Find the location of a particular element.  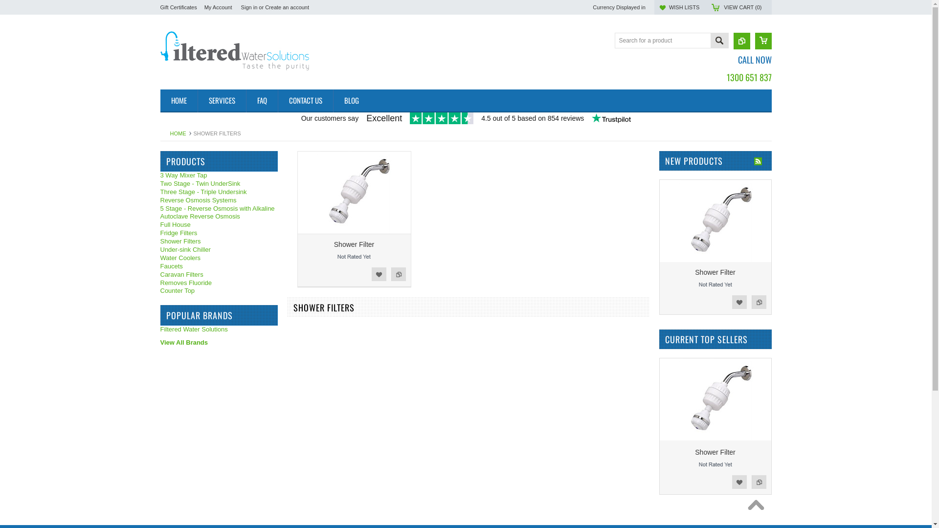

Add to Compare is located at coordinates (759, 482).